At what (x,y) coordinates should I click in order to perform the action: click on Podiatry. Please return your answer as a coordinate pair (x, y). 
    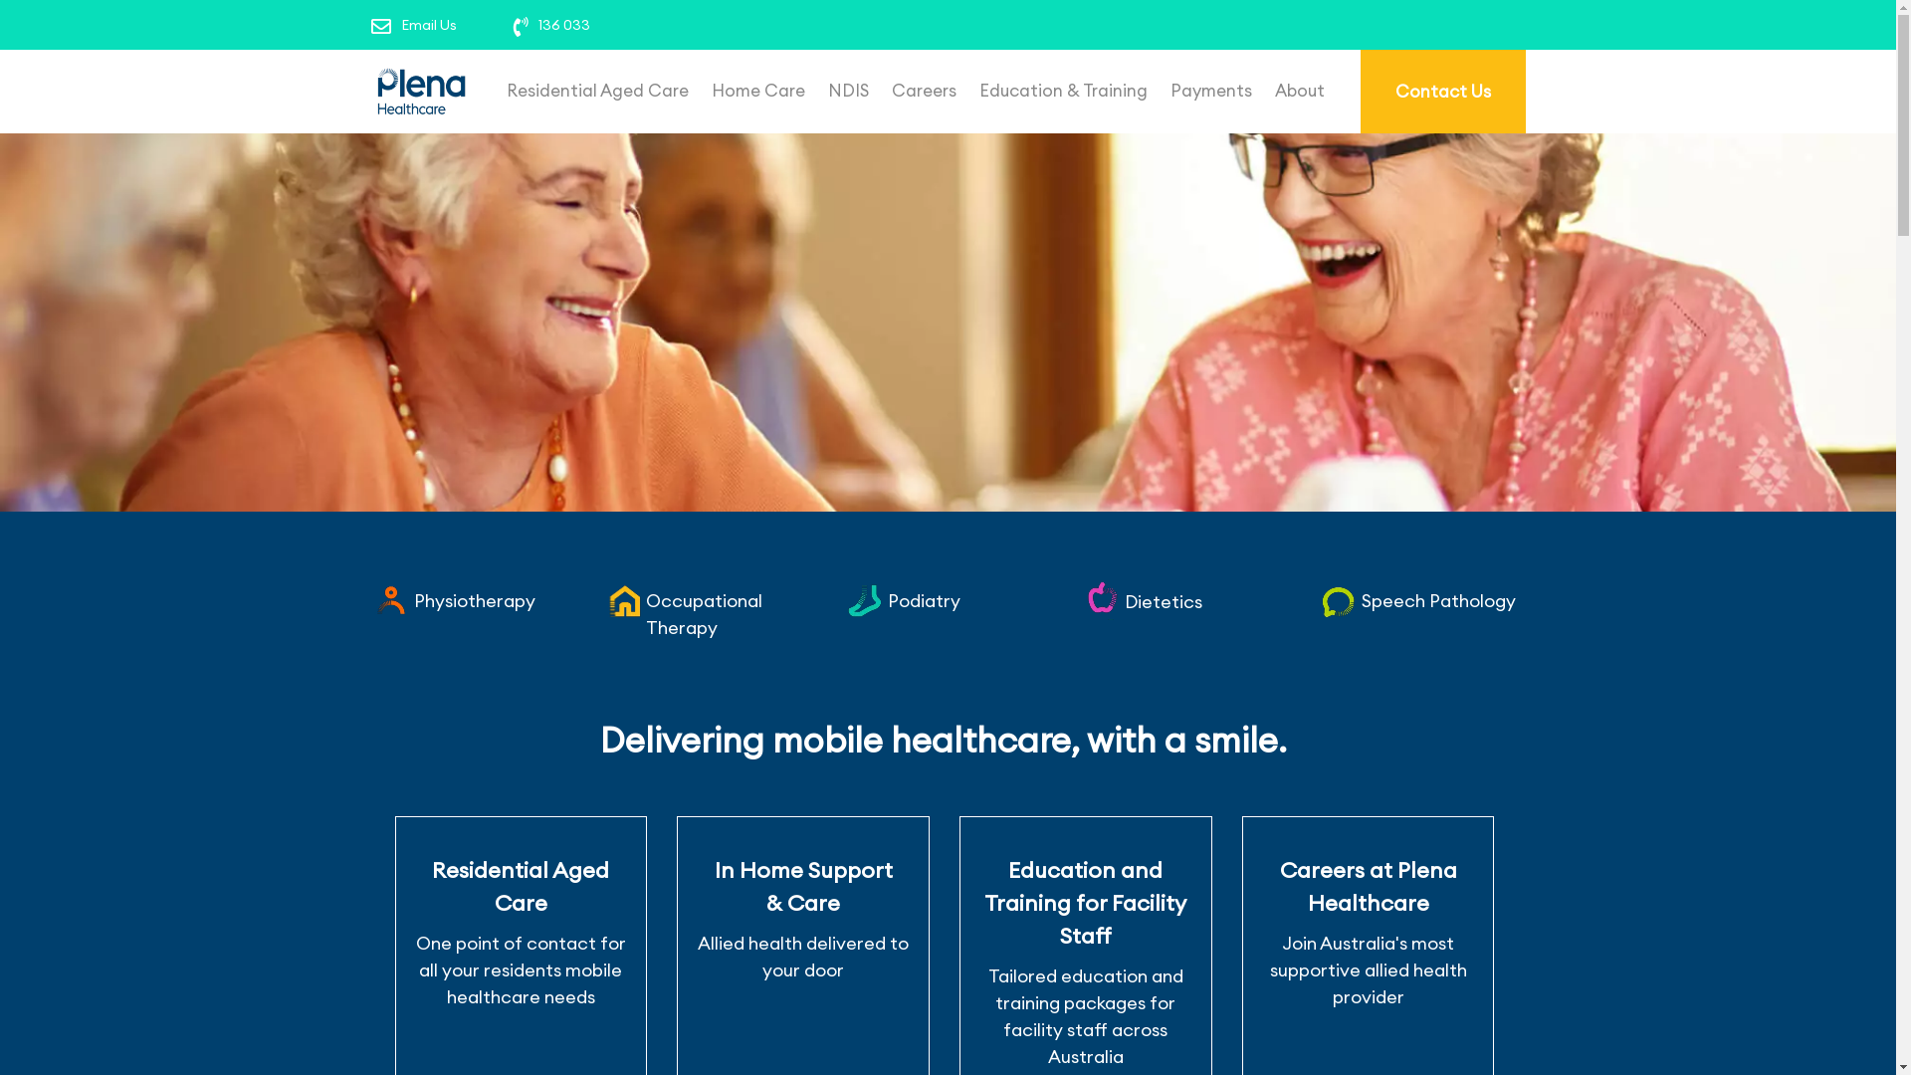
    Looking at the image, I should click on (924, 601).